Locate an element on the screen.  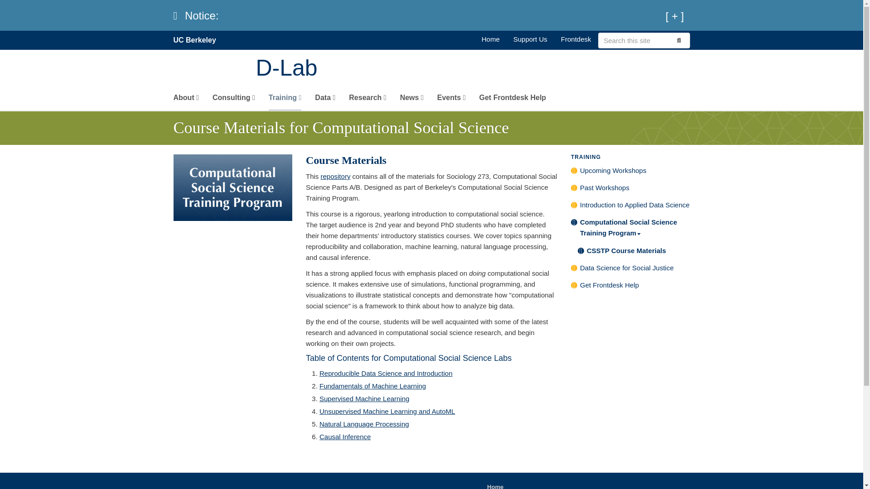
Submit Search is located at coordinates (678, 40).